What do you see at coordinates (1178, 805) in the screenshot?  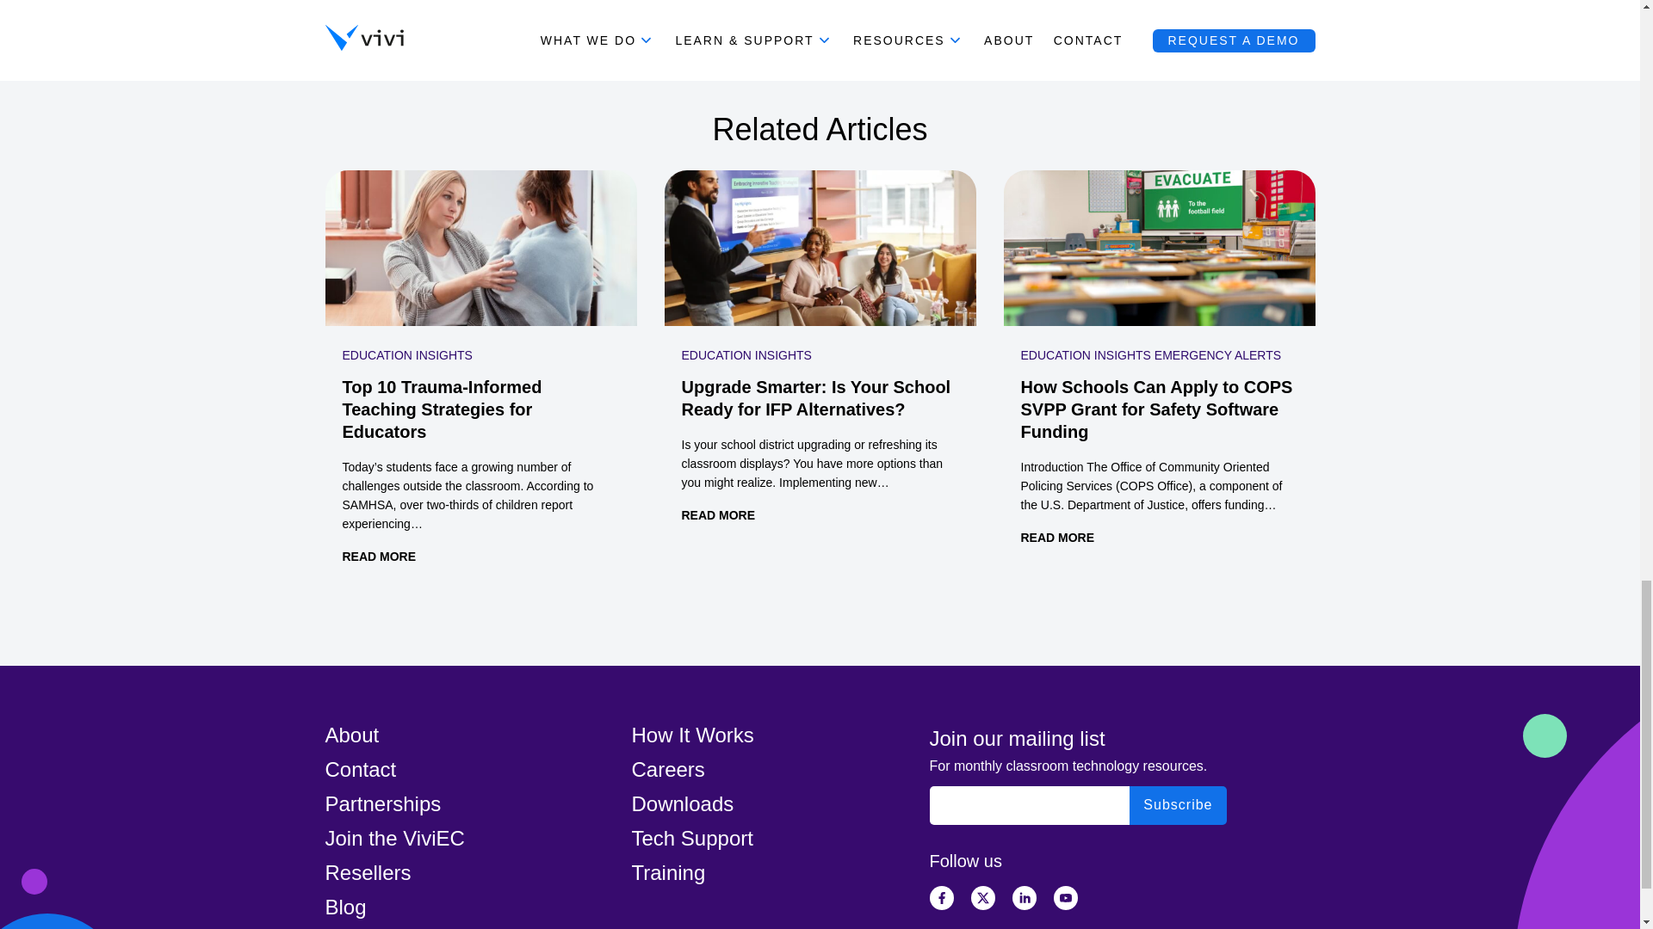 I see `Subscribe` at bounding box center [1178, 805].